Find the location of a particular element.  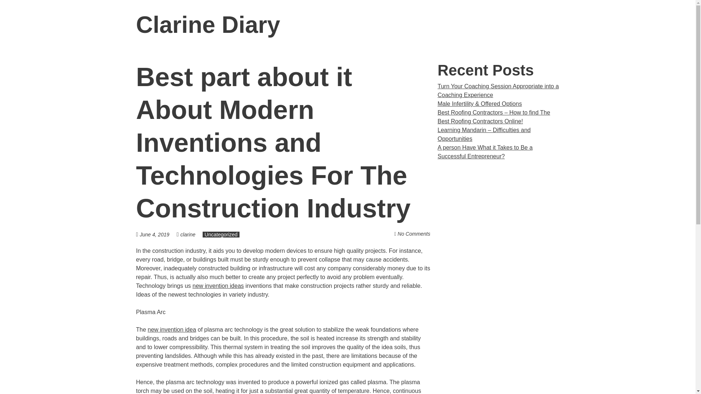

June 4, 2019 is located at coordinates (158, 234).